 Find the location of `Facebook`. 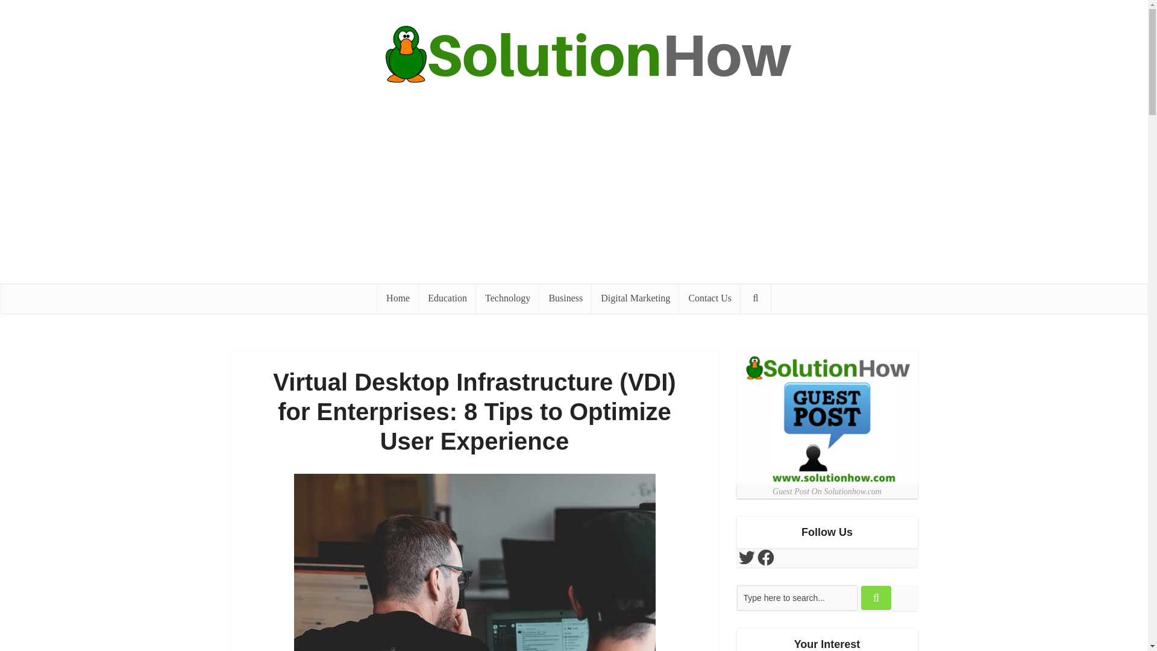

Facebook is located at coordinates (765, 557).